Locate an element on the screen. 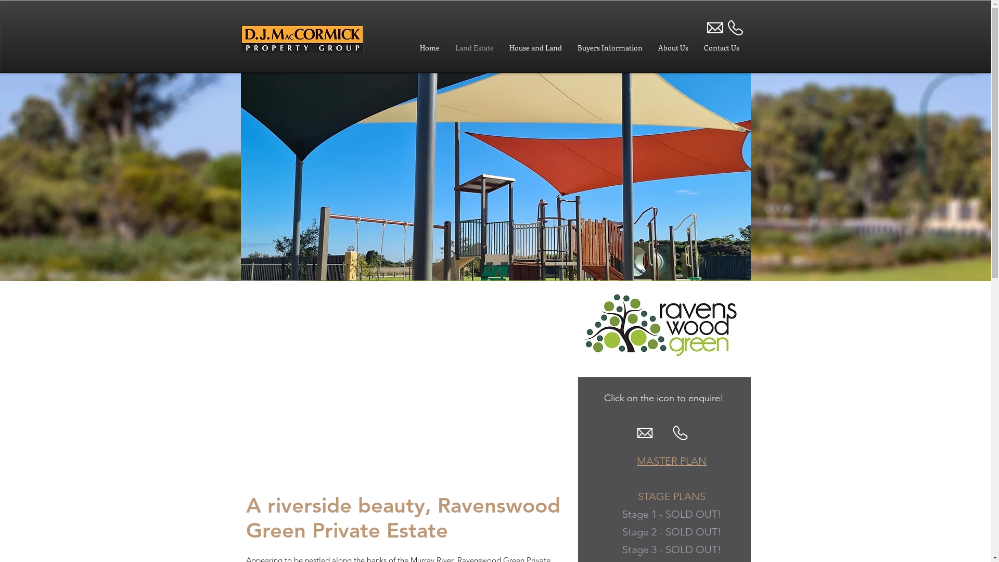 The height and width of the screenshot is (562, 999). Land Estate is located at coordinates (475, 48).